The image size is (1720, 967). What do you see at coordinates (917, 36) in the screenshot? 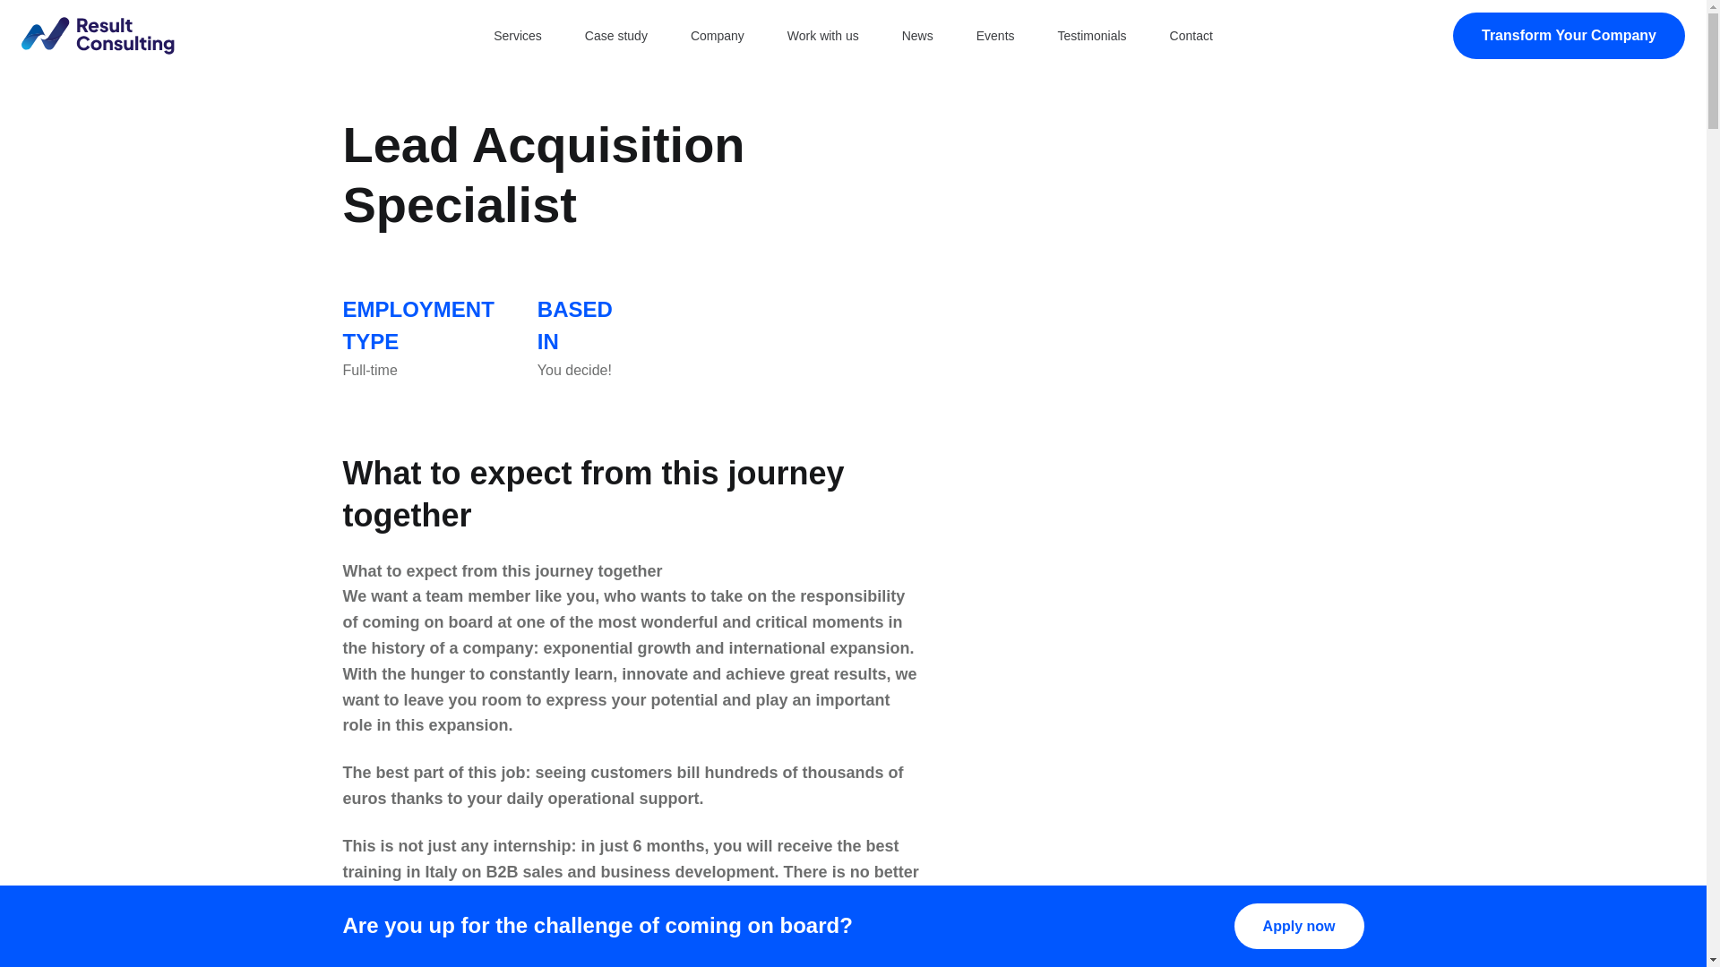
I see `News` at bounding box center [917, 36].